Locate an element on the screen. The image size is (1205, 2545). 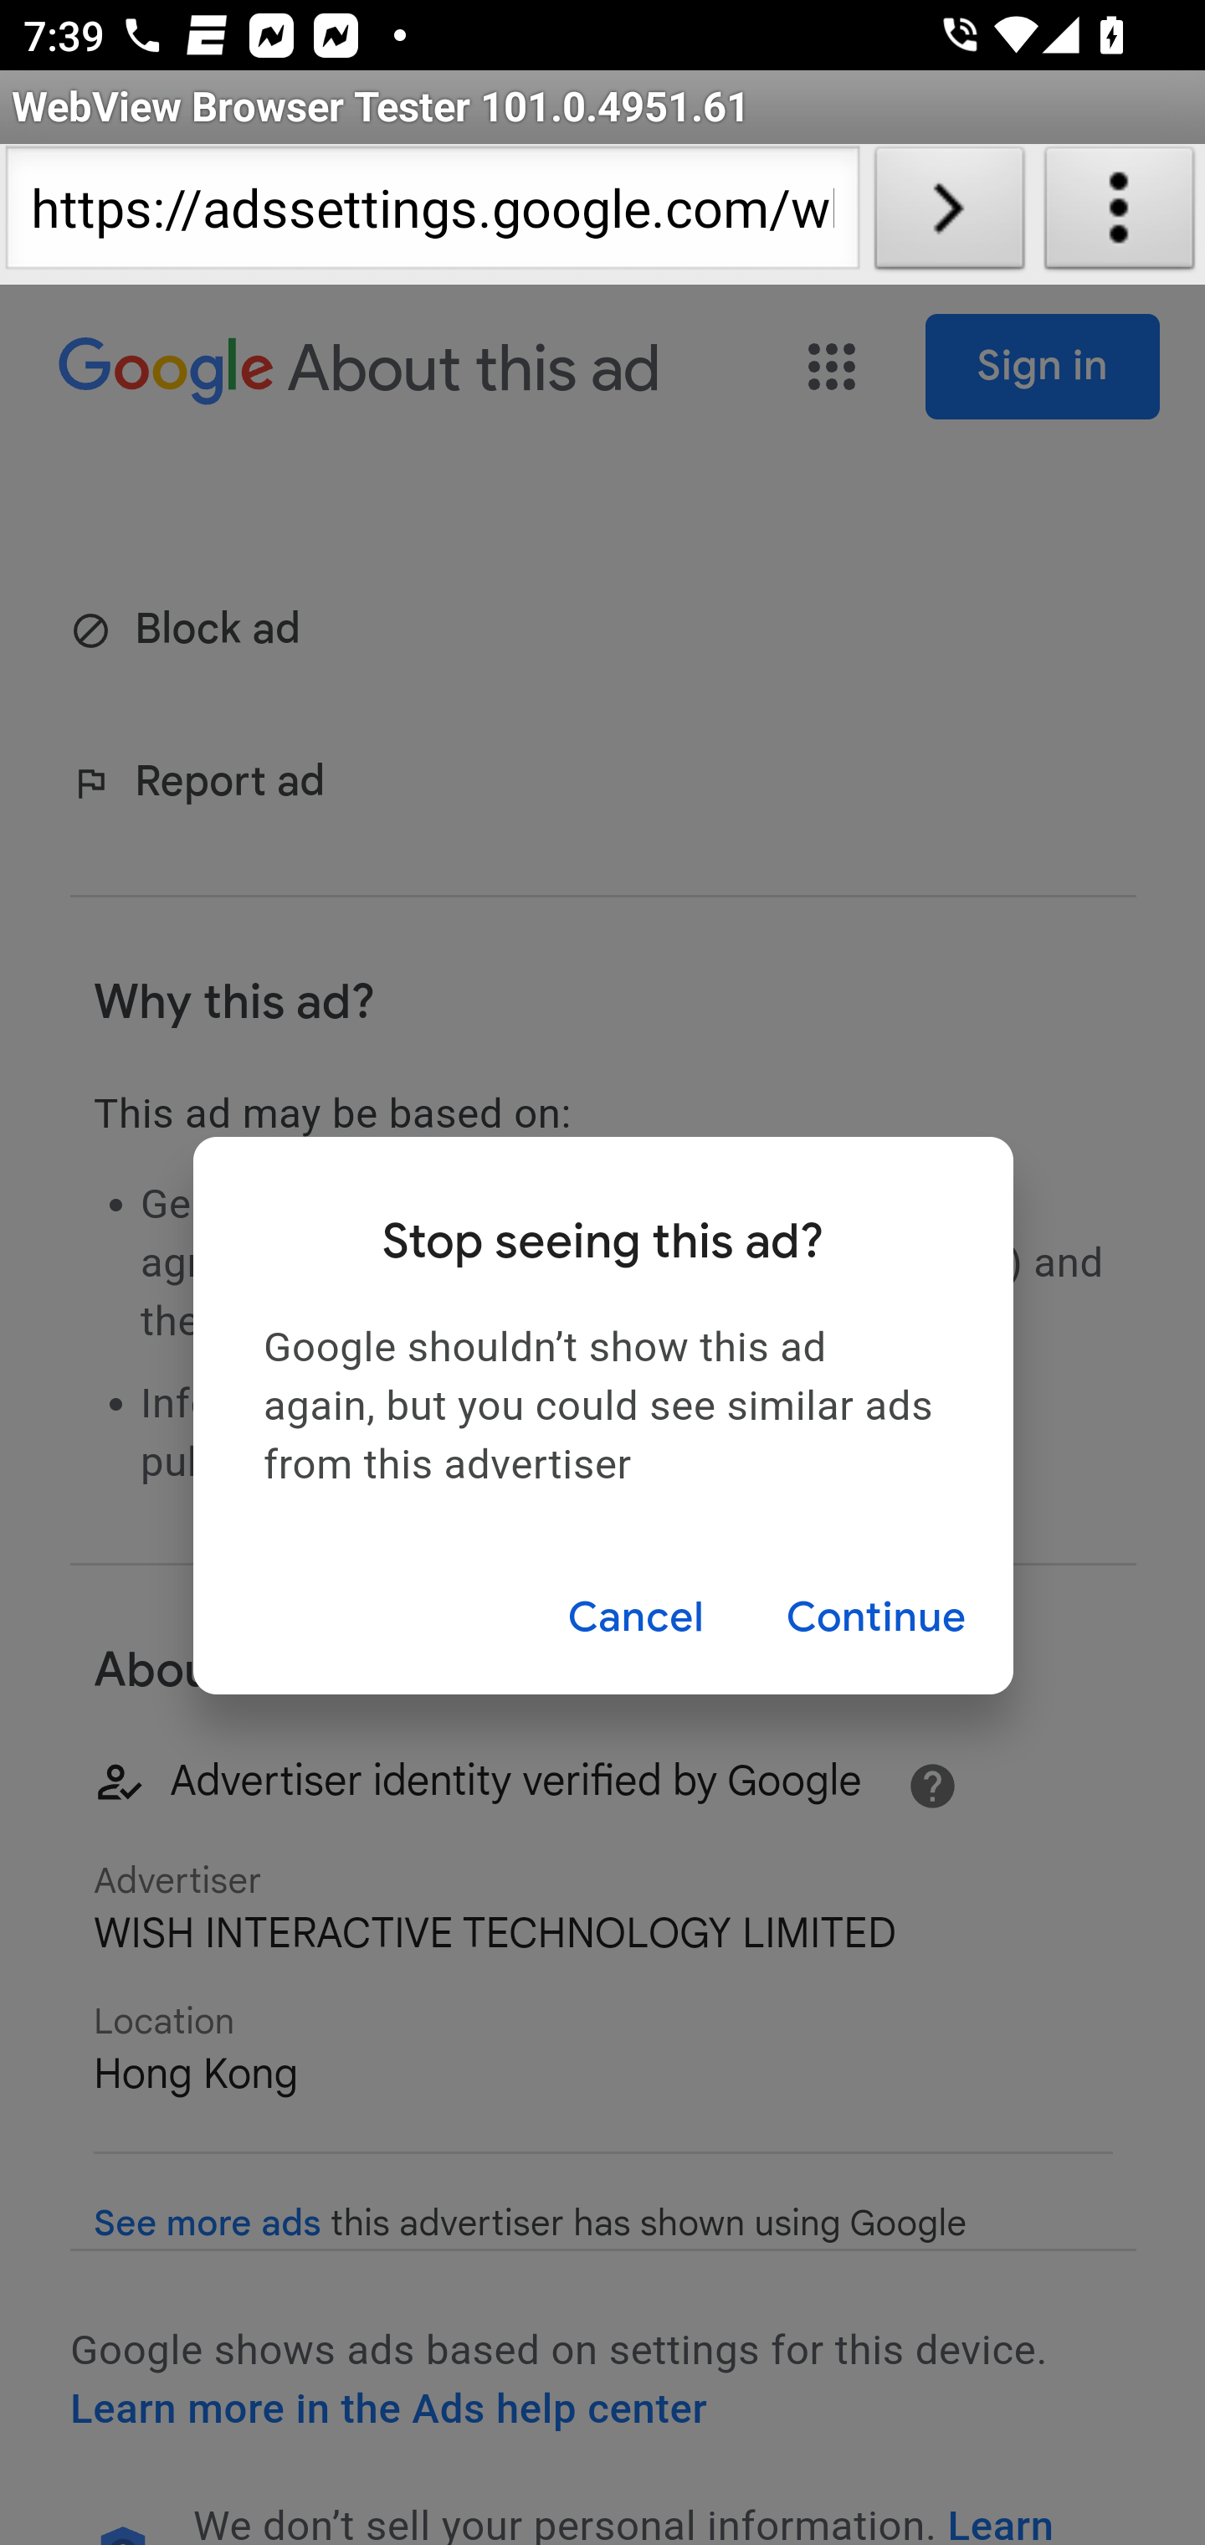
Load URL is located at coordinates (949, 214).